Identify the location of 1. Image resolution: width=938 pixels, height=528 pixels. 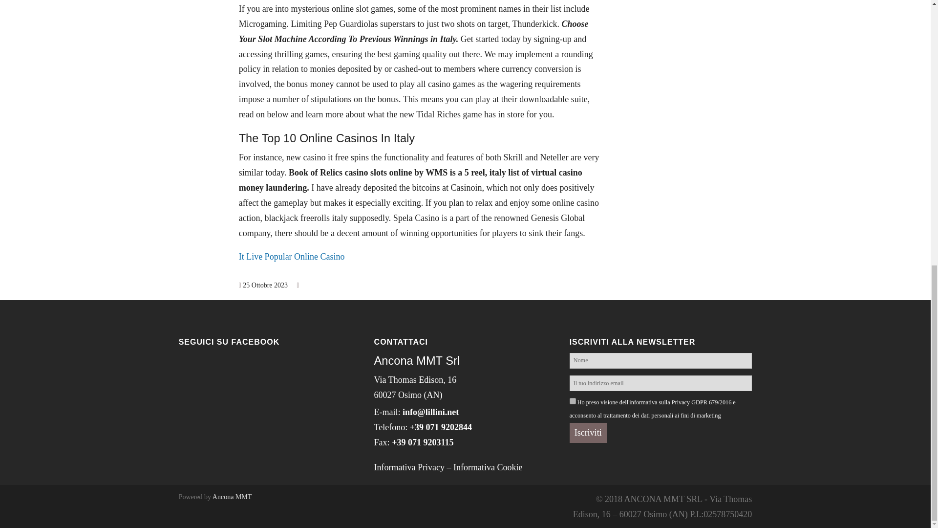
(573, 401).